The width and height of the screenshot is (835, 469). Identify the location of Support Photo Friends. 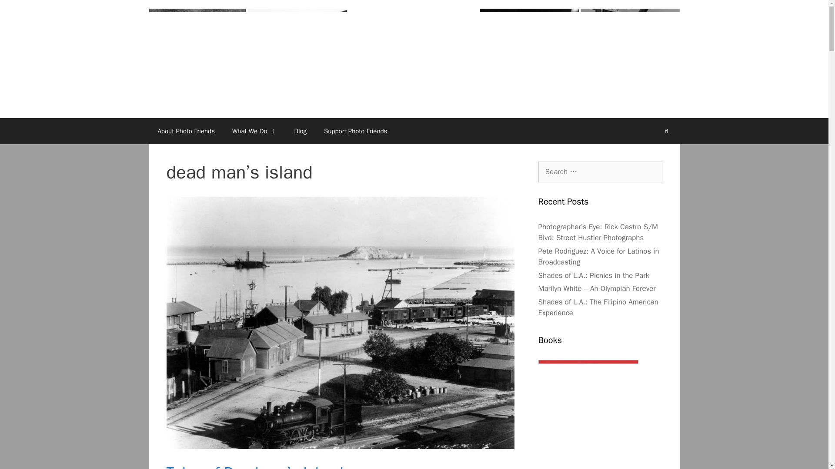
(356, 131).